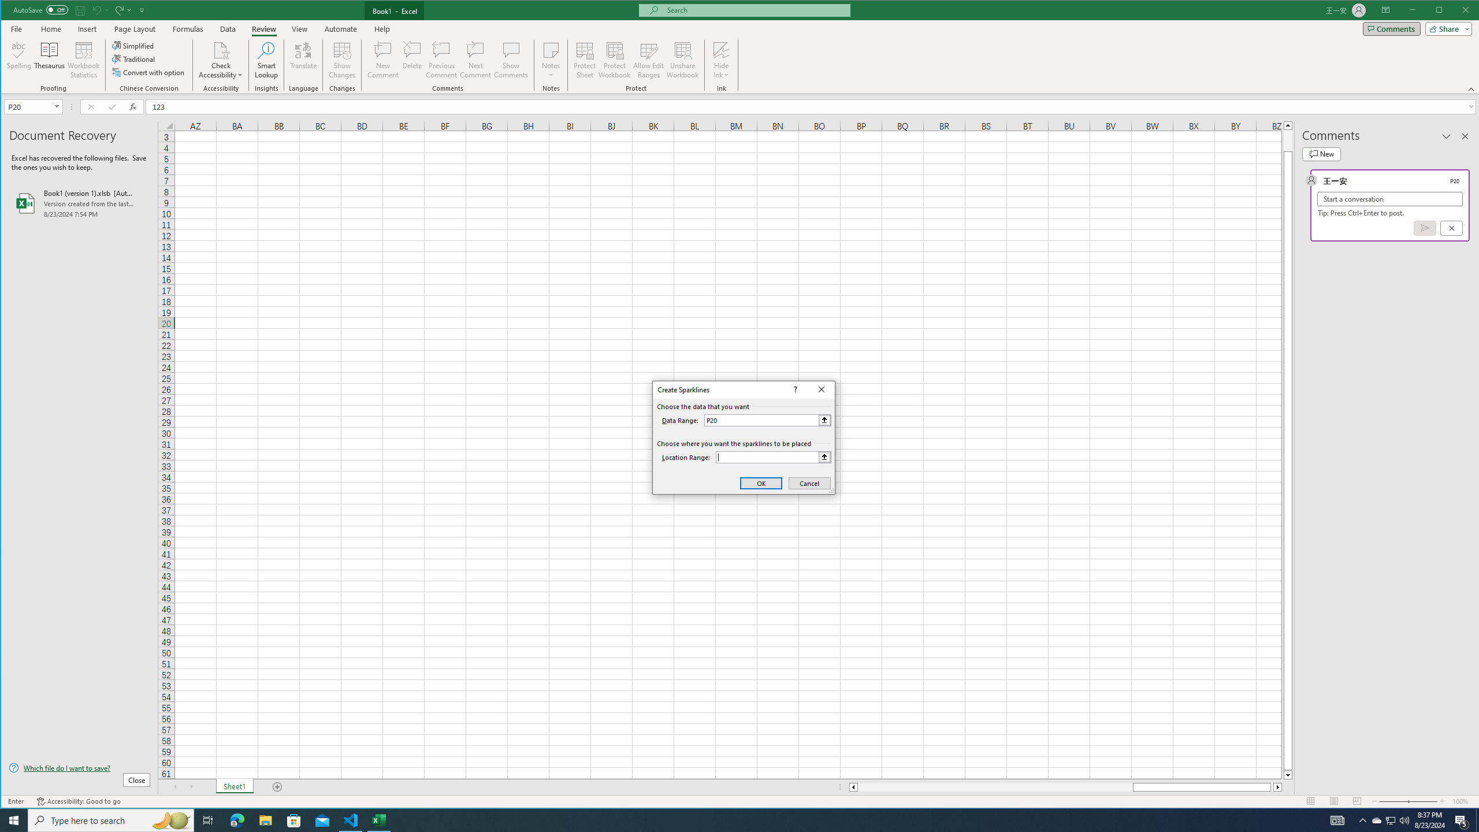 This screenshot has width=1479, height=832. Describe the element at coordinates (1390, 820) in the screenshot. I see `User Promoted Notification Area` at that location.